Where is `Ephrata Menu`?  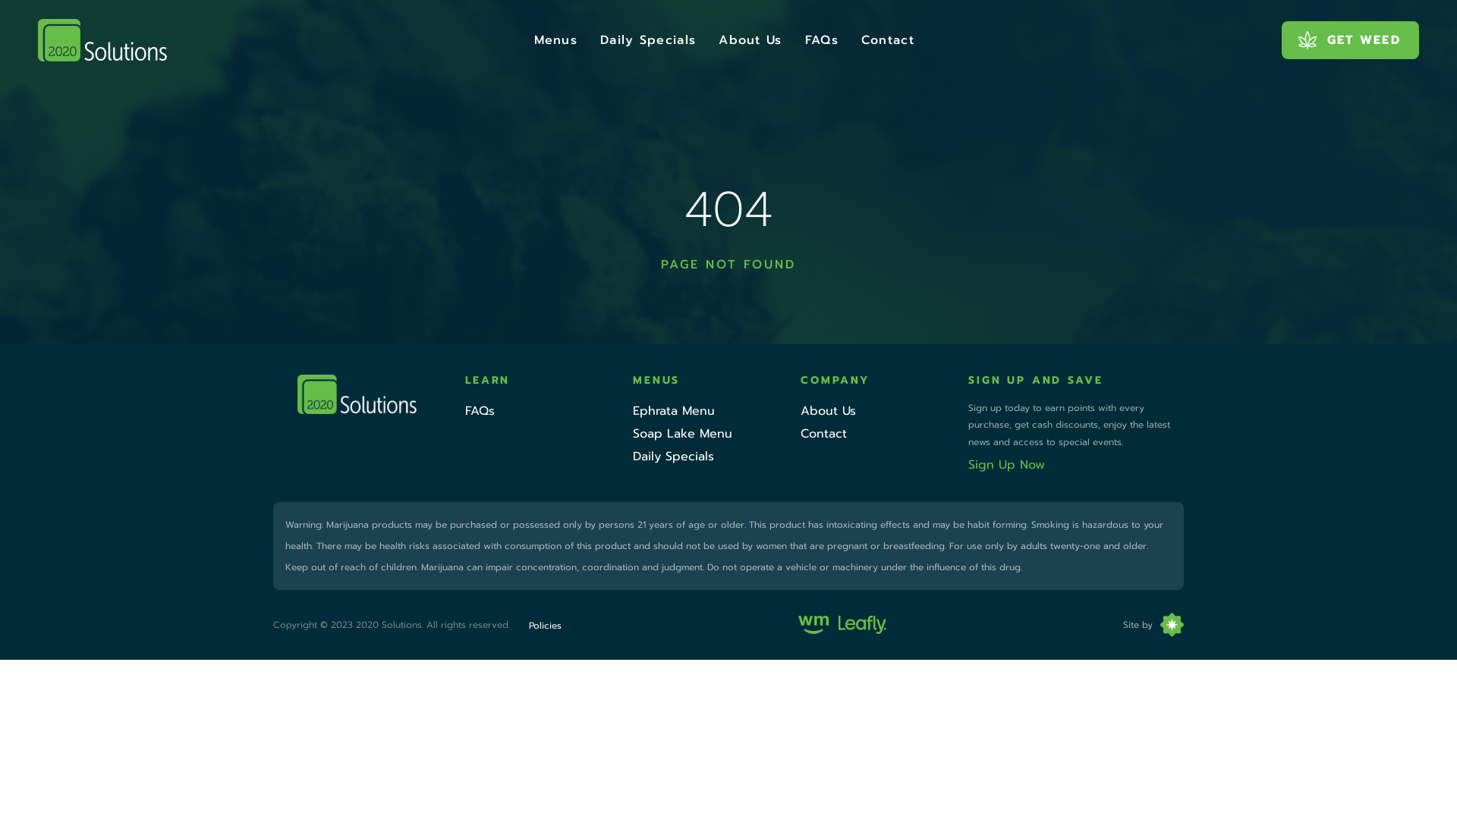 Ephrata Menu is located at coordinates (674, 411).